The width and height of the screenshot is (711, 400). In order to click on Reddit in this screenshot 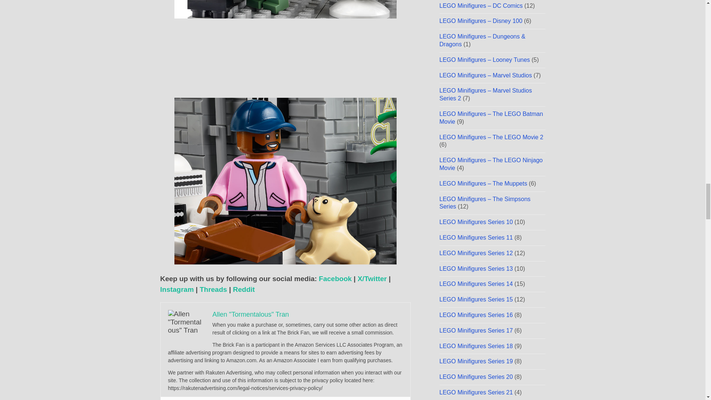, I will do `click(244, 289)`.